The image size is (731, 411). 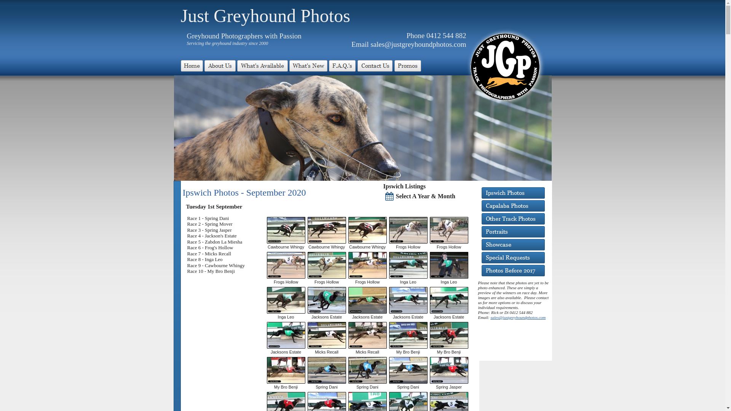 I want to click on Micks Recall, so click(x=367, y=335).